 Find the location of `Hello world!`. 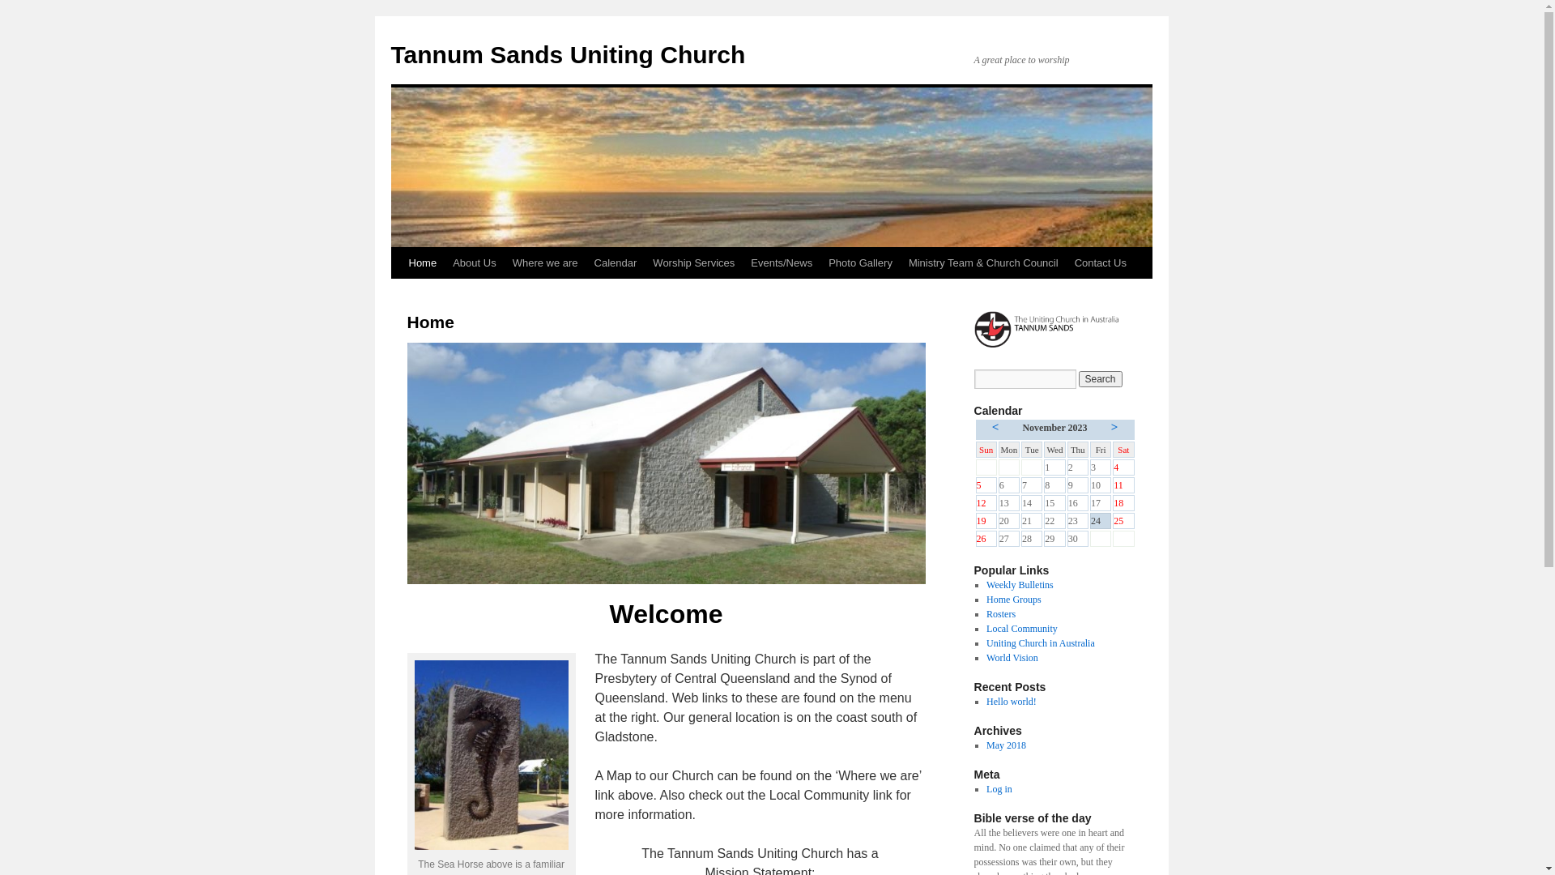

Hello world! is located at coordinates (1012, 702).